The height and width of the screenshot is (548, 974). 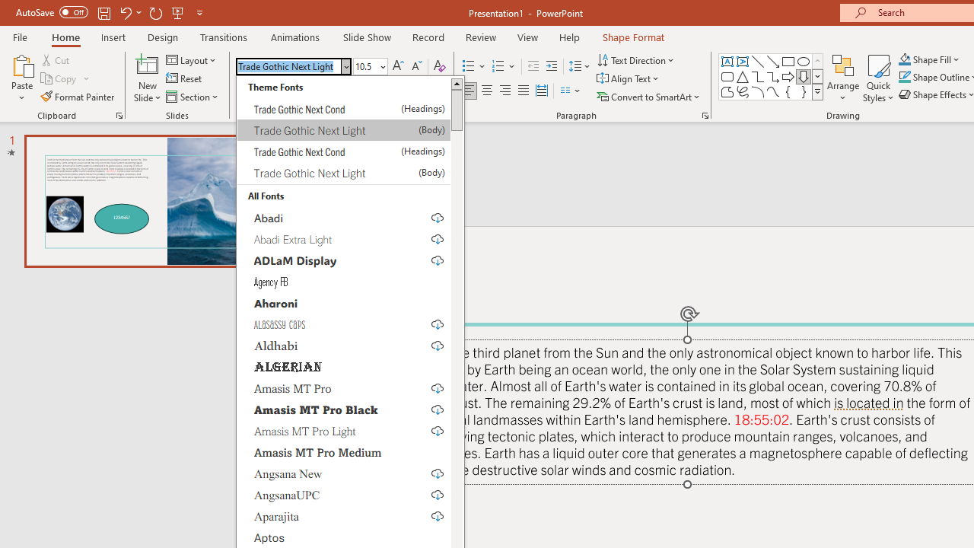 I want to click on Font, so click(x=294, y=67).